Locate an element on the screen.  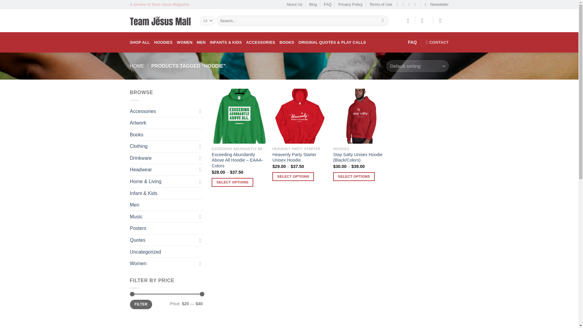
ACCESSORIES is located at coordinates (261, 42).